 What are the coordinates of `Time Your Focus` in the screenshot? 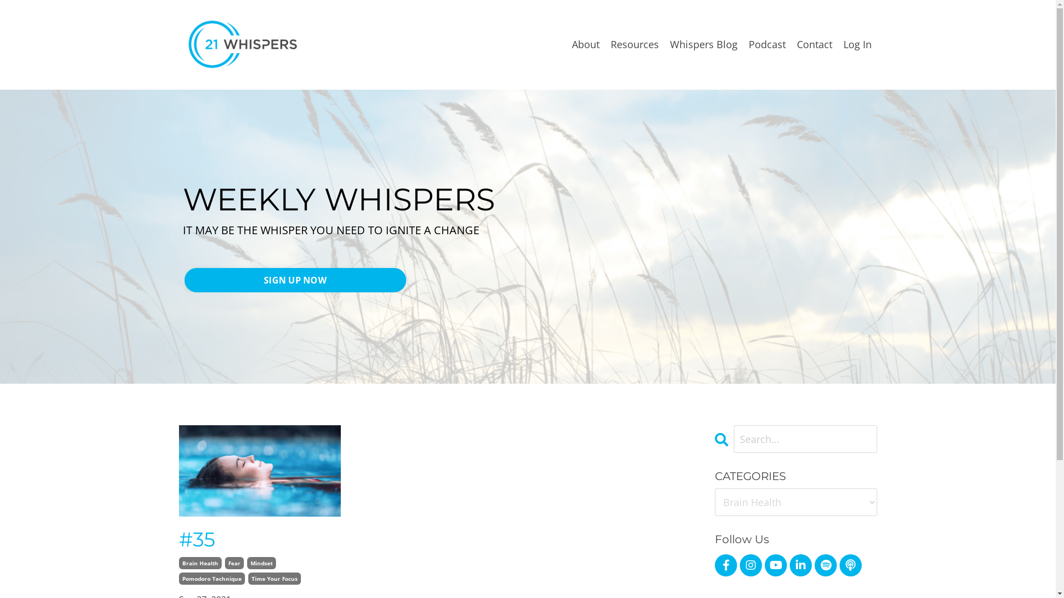 It's located at (275, 579).